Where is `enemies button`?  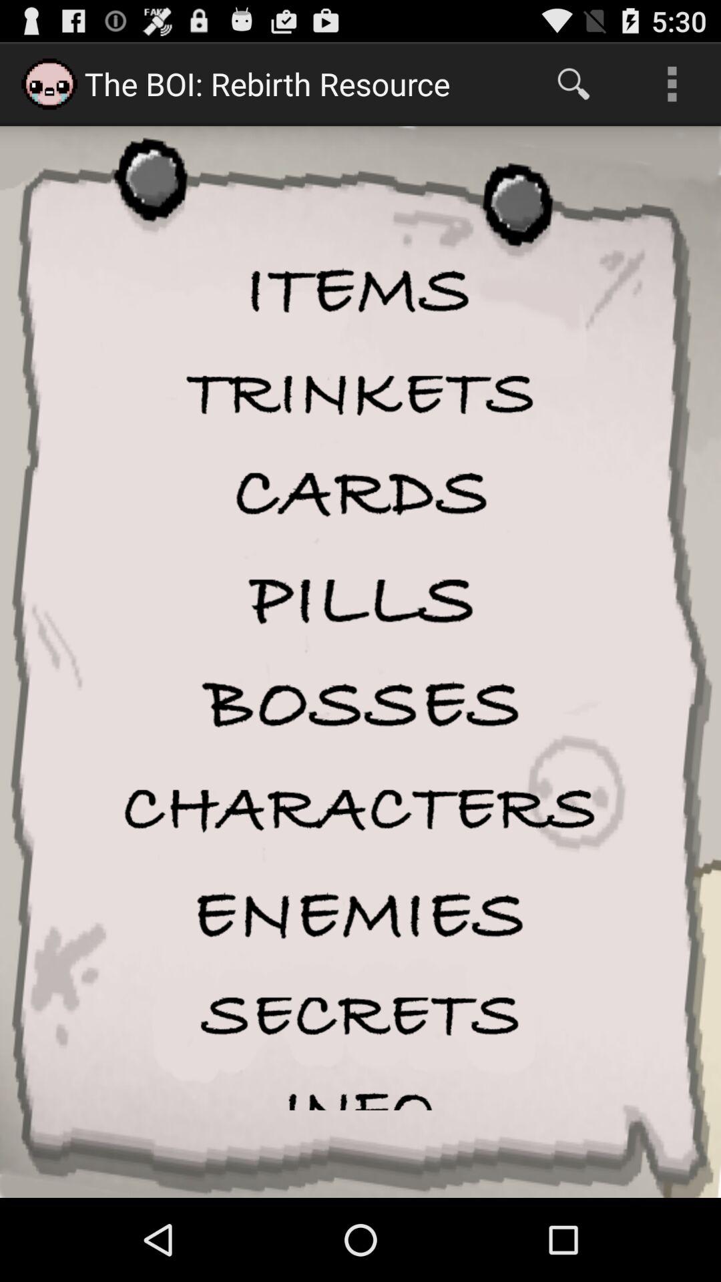 enemies button is located at coordinates (360, 915).